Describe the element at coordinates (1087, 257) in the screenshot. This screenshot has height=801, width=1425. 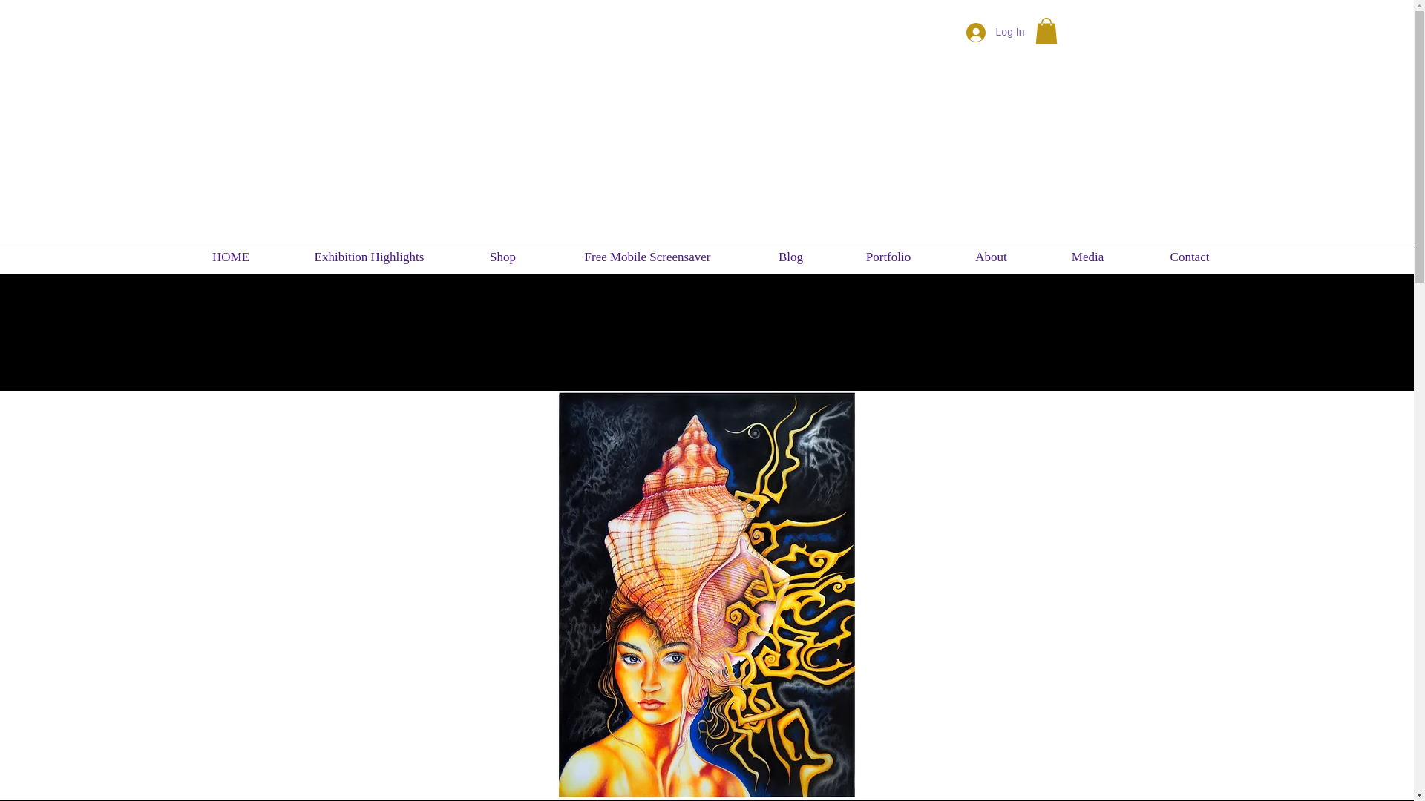
I see `Media` at that location.